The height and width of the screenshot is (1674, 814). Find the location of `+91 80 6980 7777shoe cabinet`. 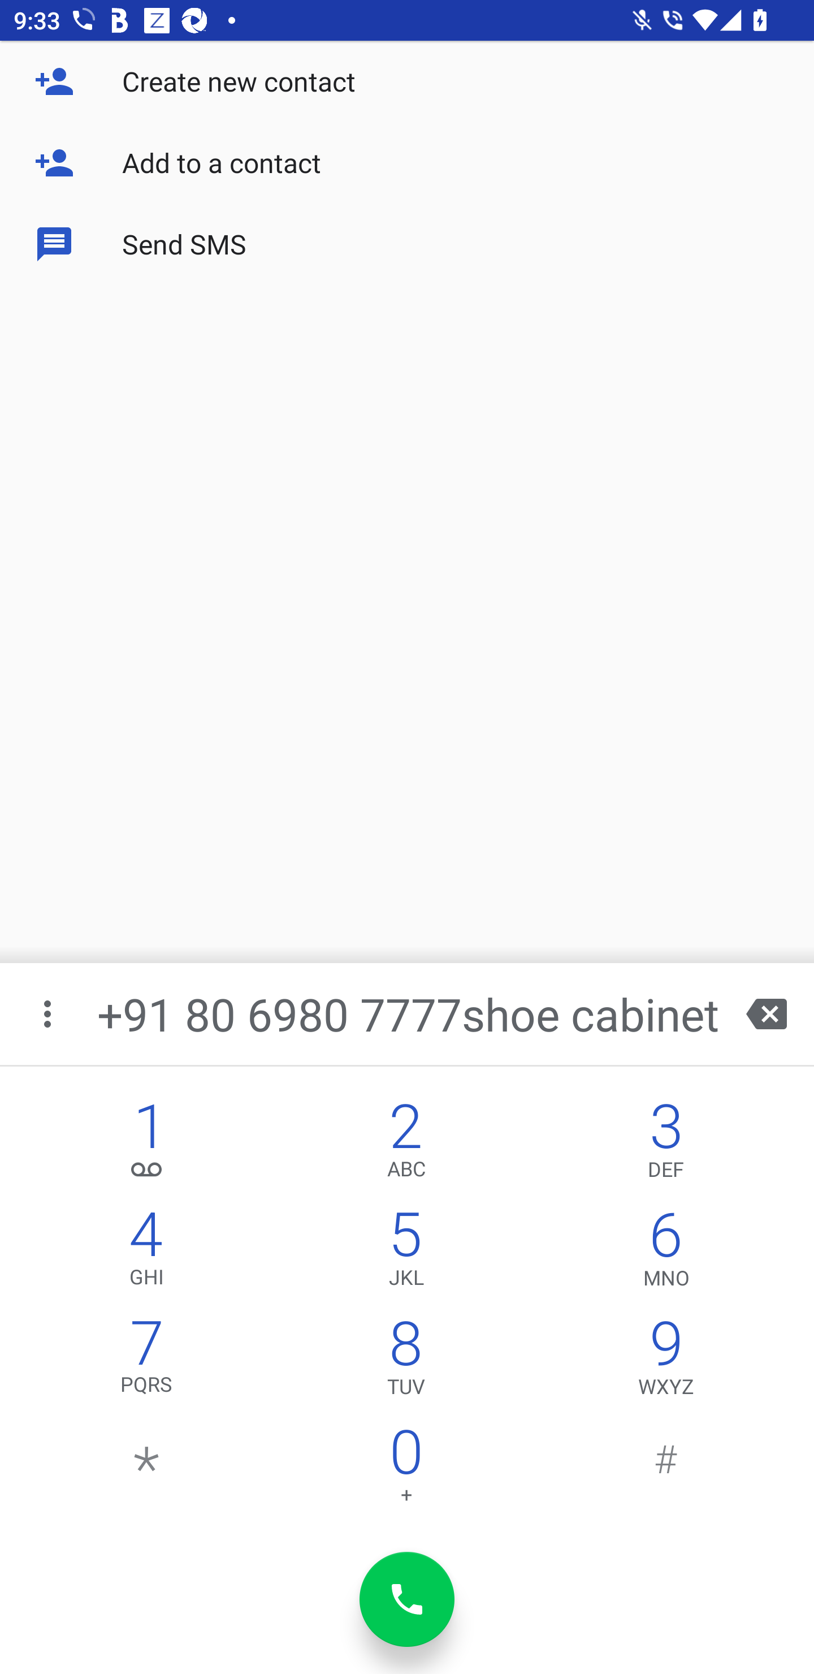

+91 80 6980 7777shoe cabinet is located at coordinates (408, 1013).